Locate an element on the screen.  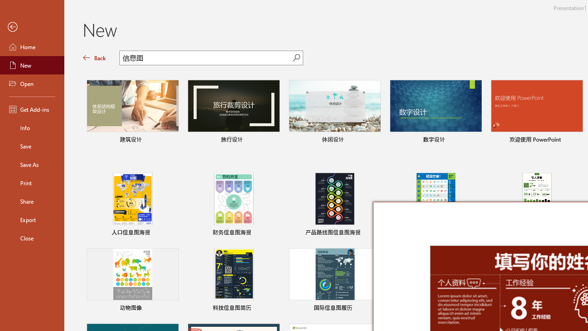
Export is located at coordinates (32, 220).